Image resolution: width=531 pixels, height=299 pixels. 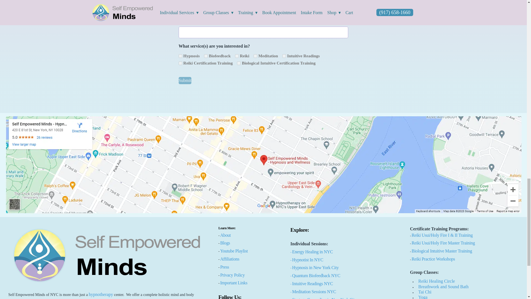 I want to click on Biofeedback, so click(x=206, y=56).